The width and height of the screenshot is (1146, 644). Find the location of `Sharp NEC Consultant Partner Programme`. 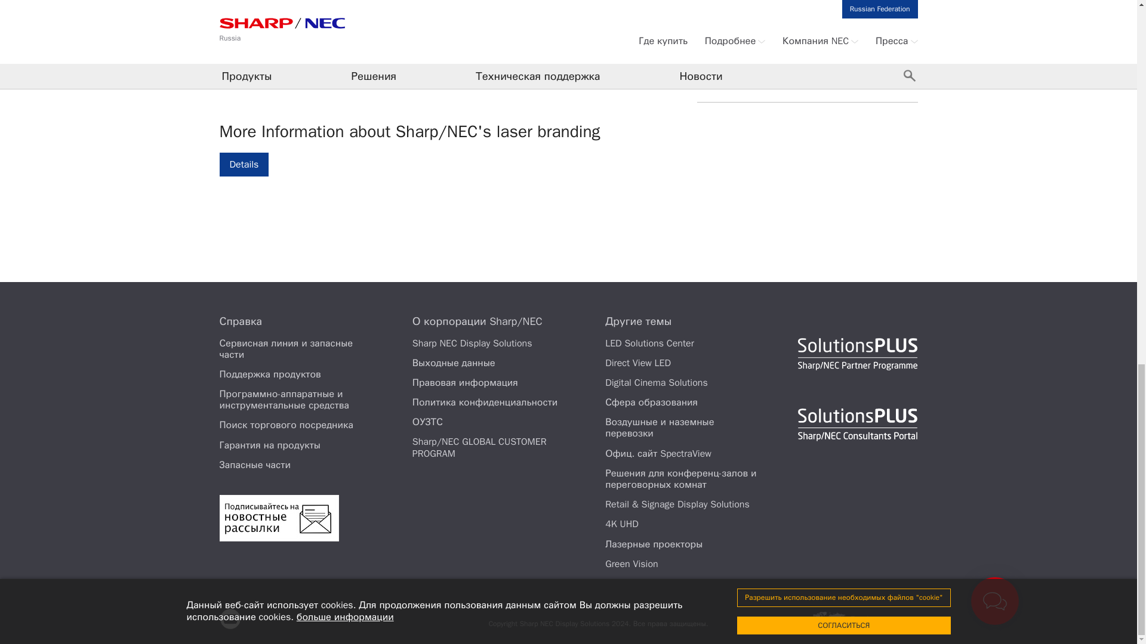

Sharp NEC Consultant Partner Programme is located at coordinates (857, 425).